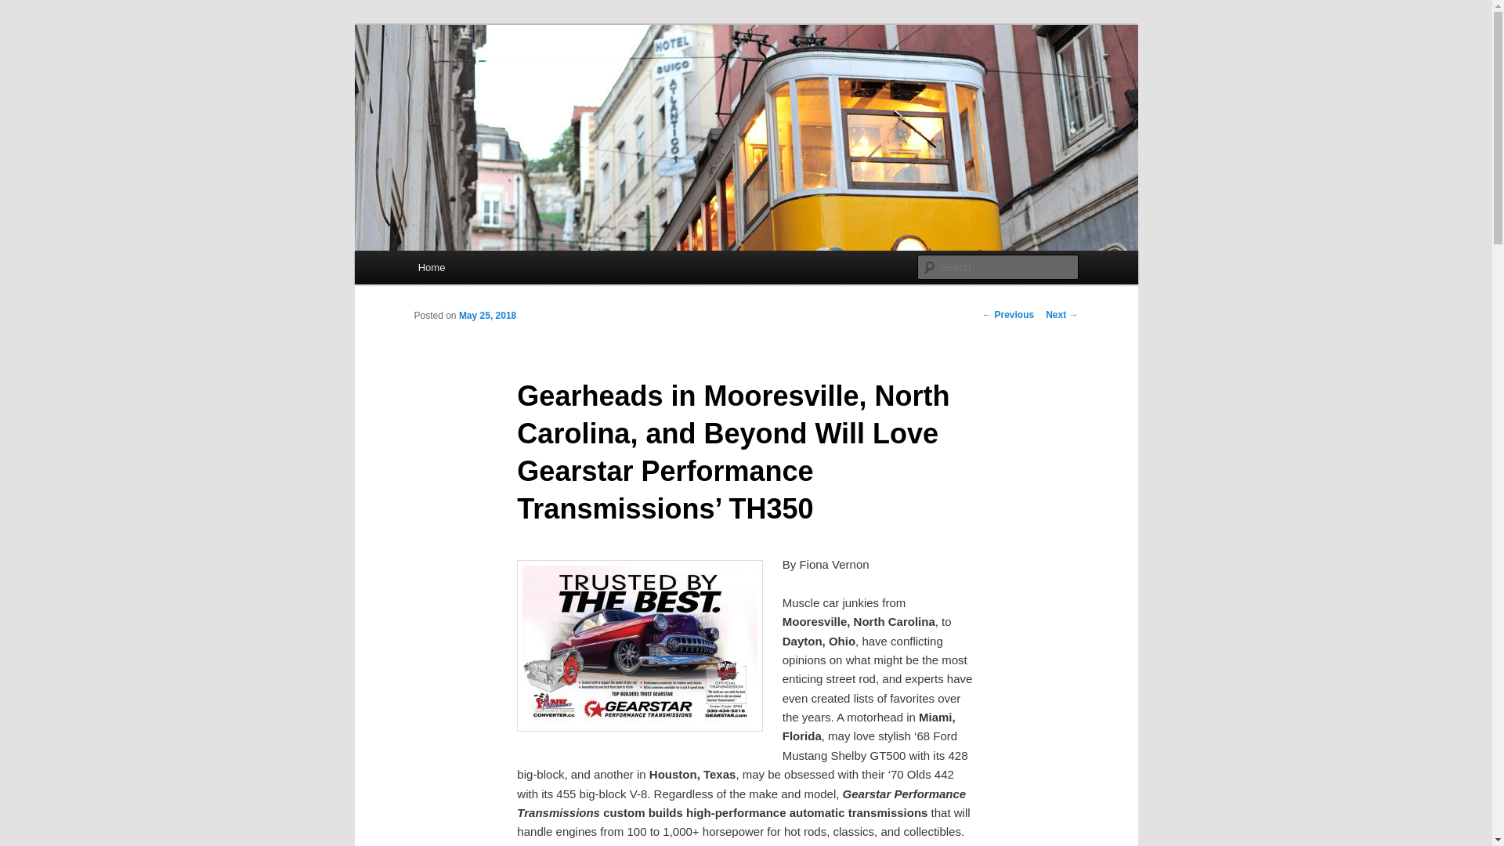 The height and width of the screenshot is (846, 1504). Describe the element at coordinates (487, 316) in the screenshot. I see `4:20 pm` at that location.